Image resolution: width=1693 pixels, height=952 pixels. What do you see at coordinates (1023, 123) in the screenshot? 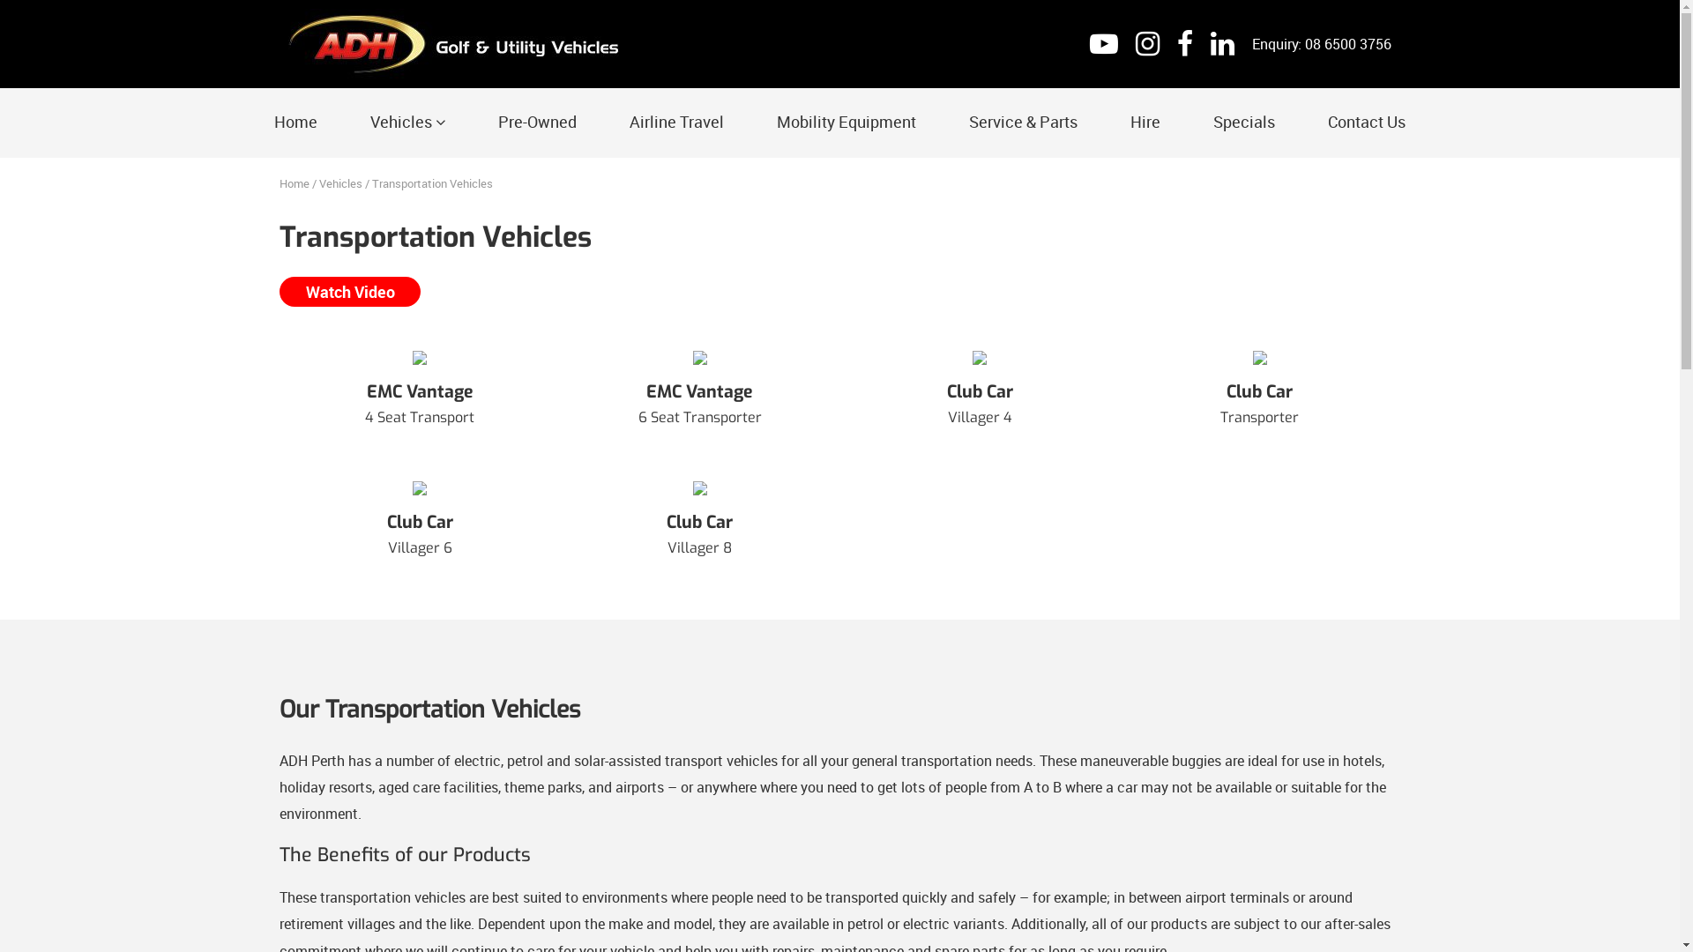
I see `Service & Parts` at bounding box center [1023, 123].